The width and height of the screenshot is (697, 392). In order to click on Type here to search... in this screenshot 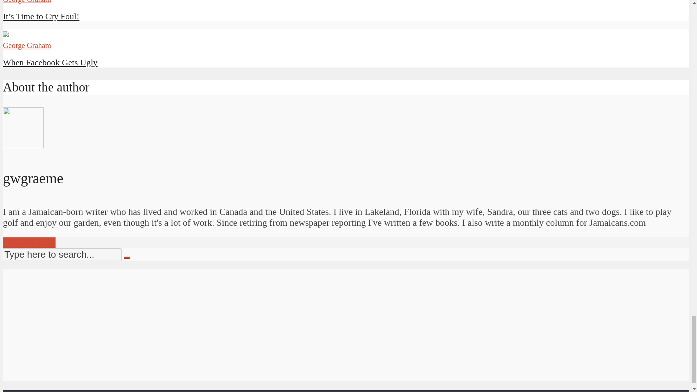, I will do `click(62, 254)`.